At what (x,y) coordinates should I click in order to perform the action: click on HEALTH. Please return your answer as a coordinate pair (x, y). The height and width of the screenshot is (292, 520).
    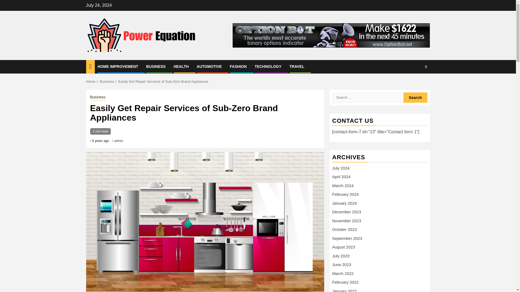
    Looking at the image, I should click on (181, 66).